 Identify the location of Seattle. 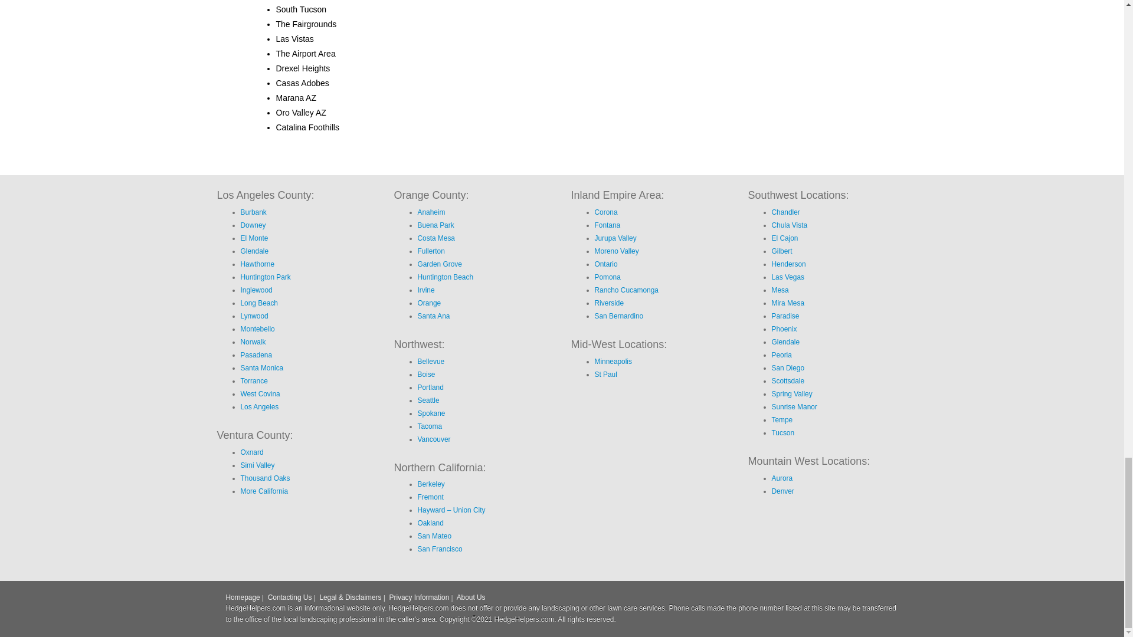
(428, 400).